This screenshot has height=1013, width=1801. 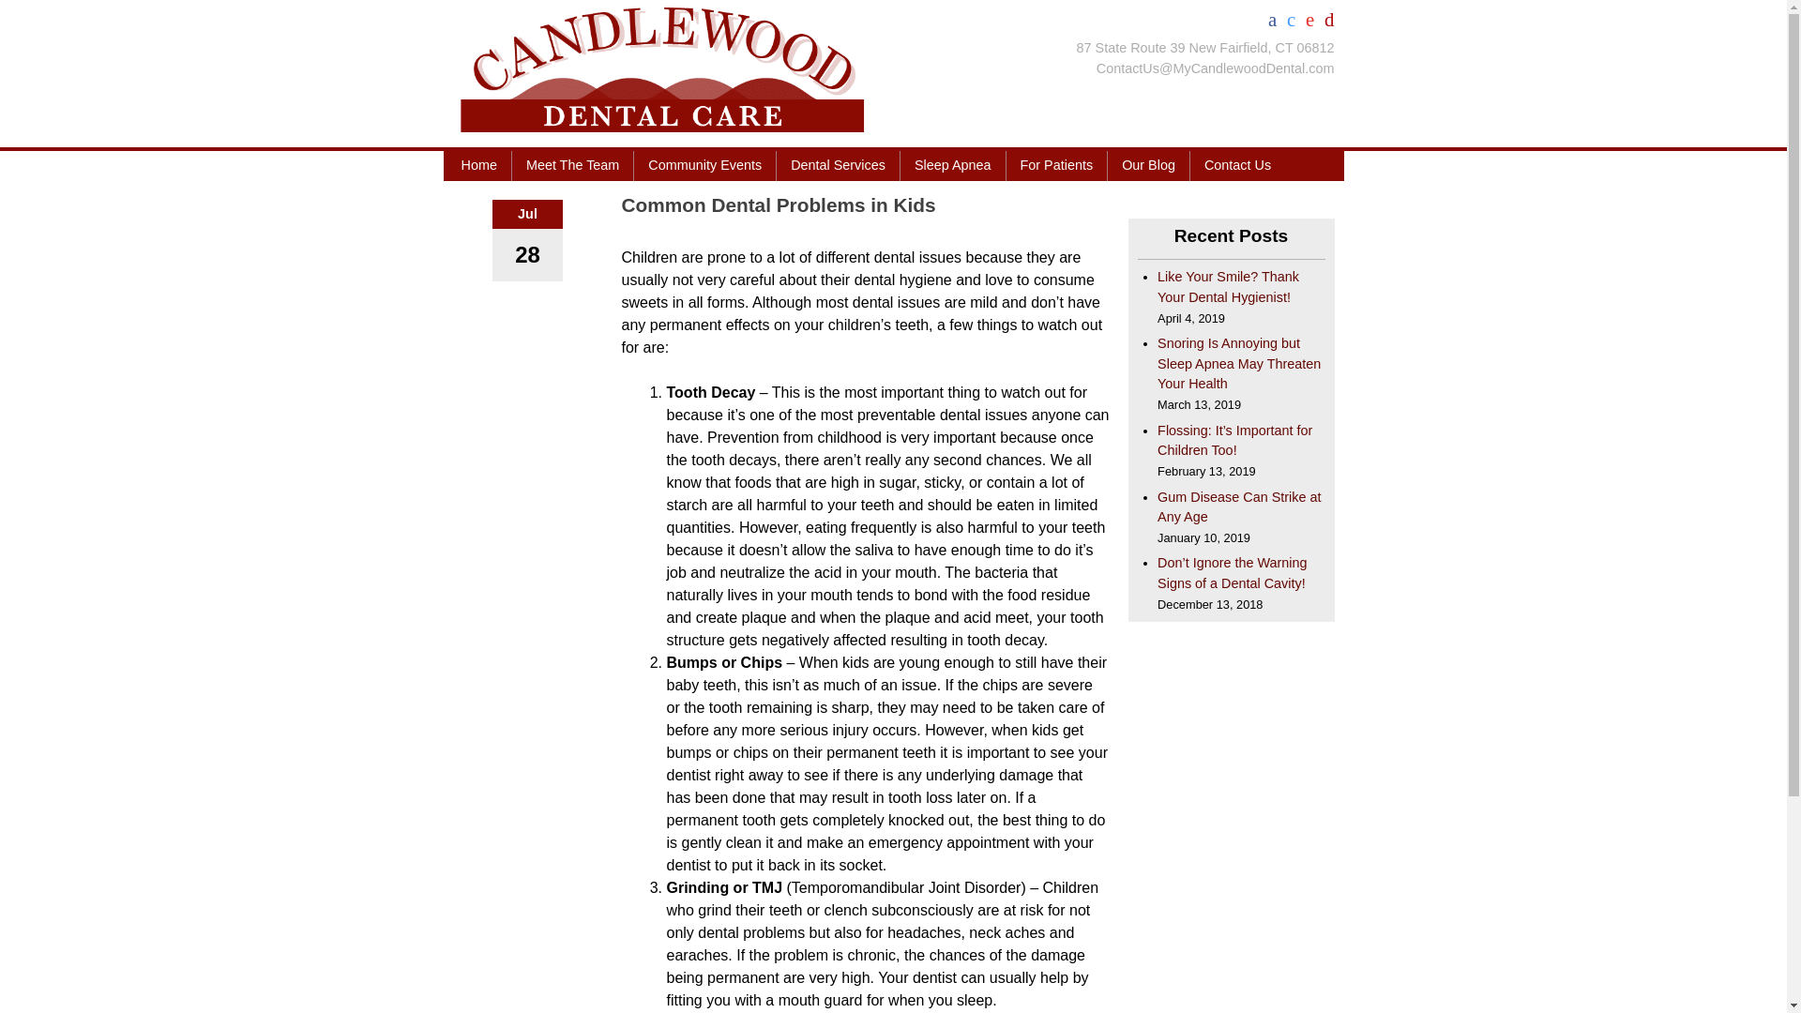 What do you see at coordinates (1205, 48) in the screenshot?
I see `87 State Route 39 New Fairfield, CT 06812` at bounding box center [1205, 48].